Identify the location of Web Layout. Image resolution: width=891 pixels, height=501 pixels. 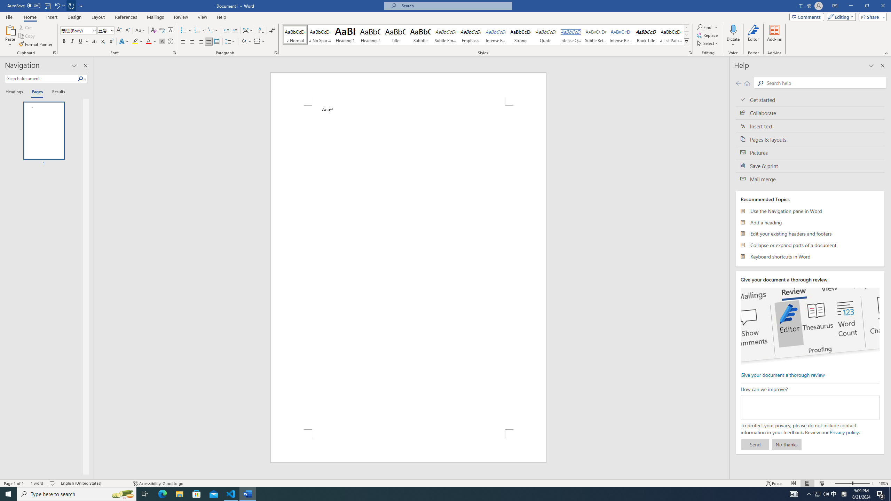
(821, 483).